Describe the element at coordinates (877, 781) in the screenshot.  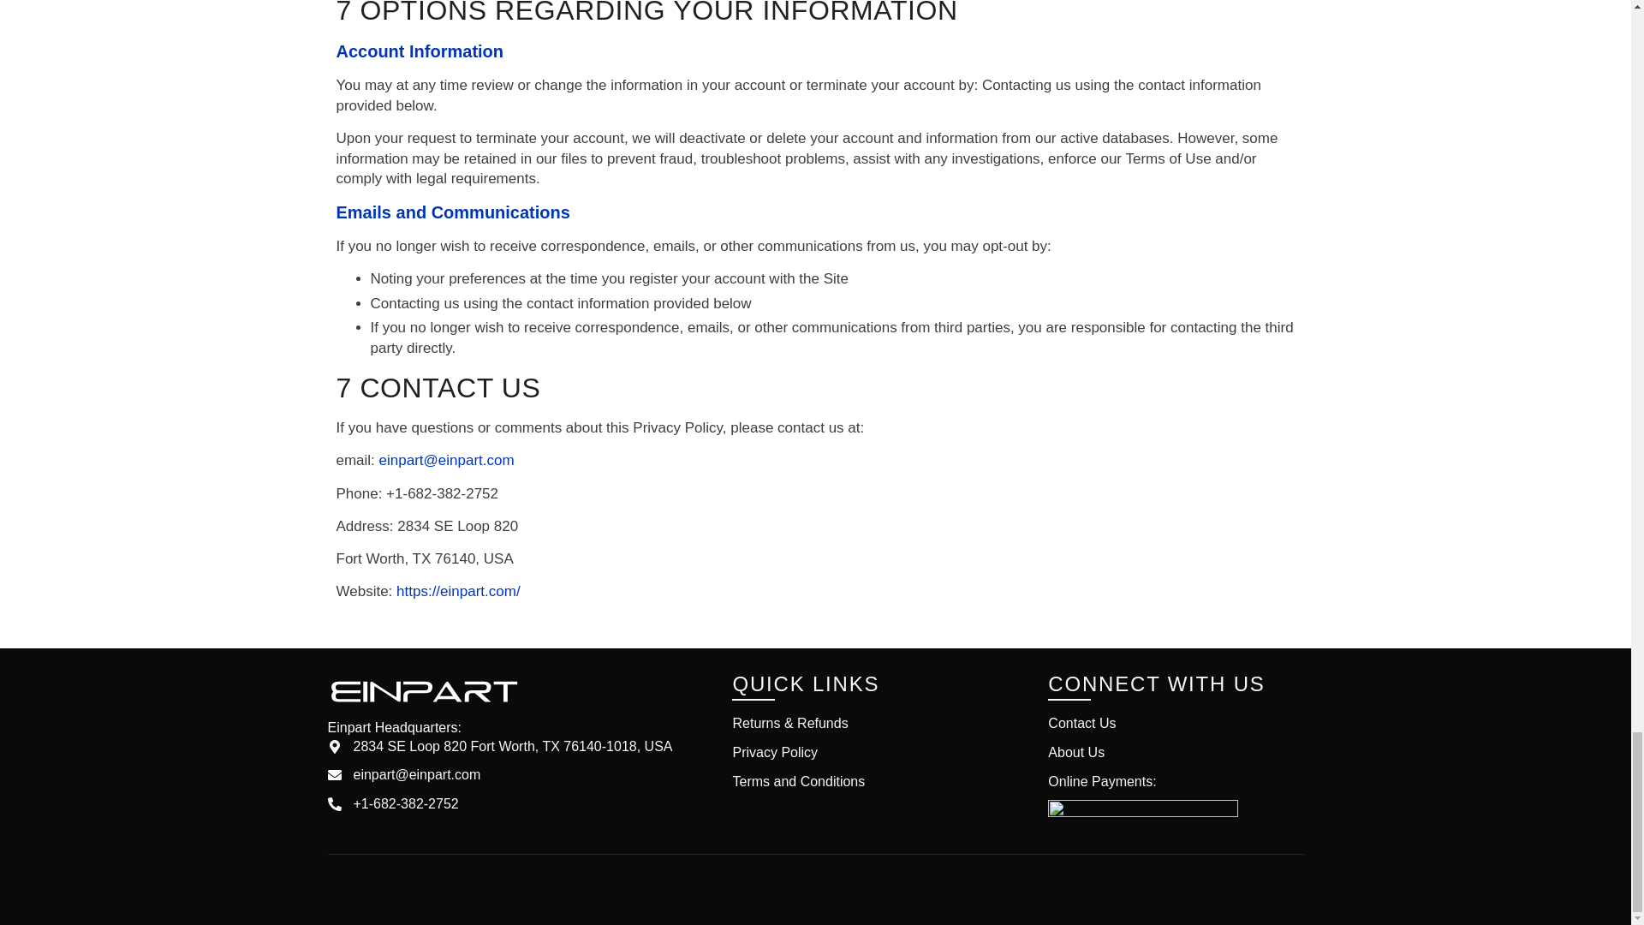
I see `Terms and Conditions` at that location.